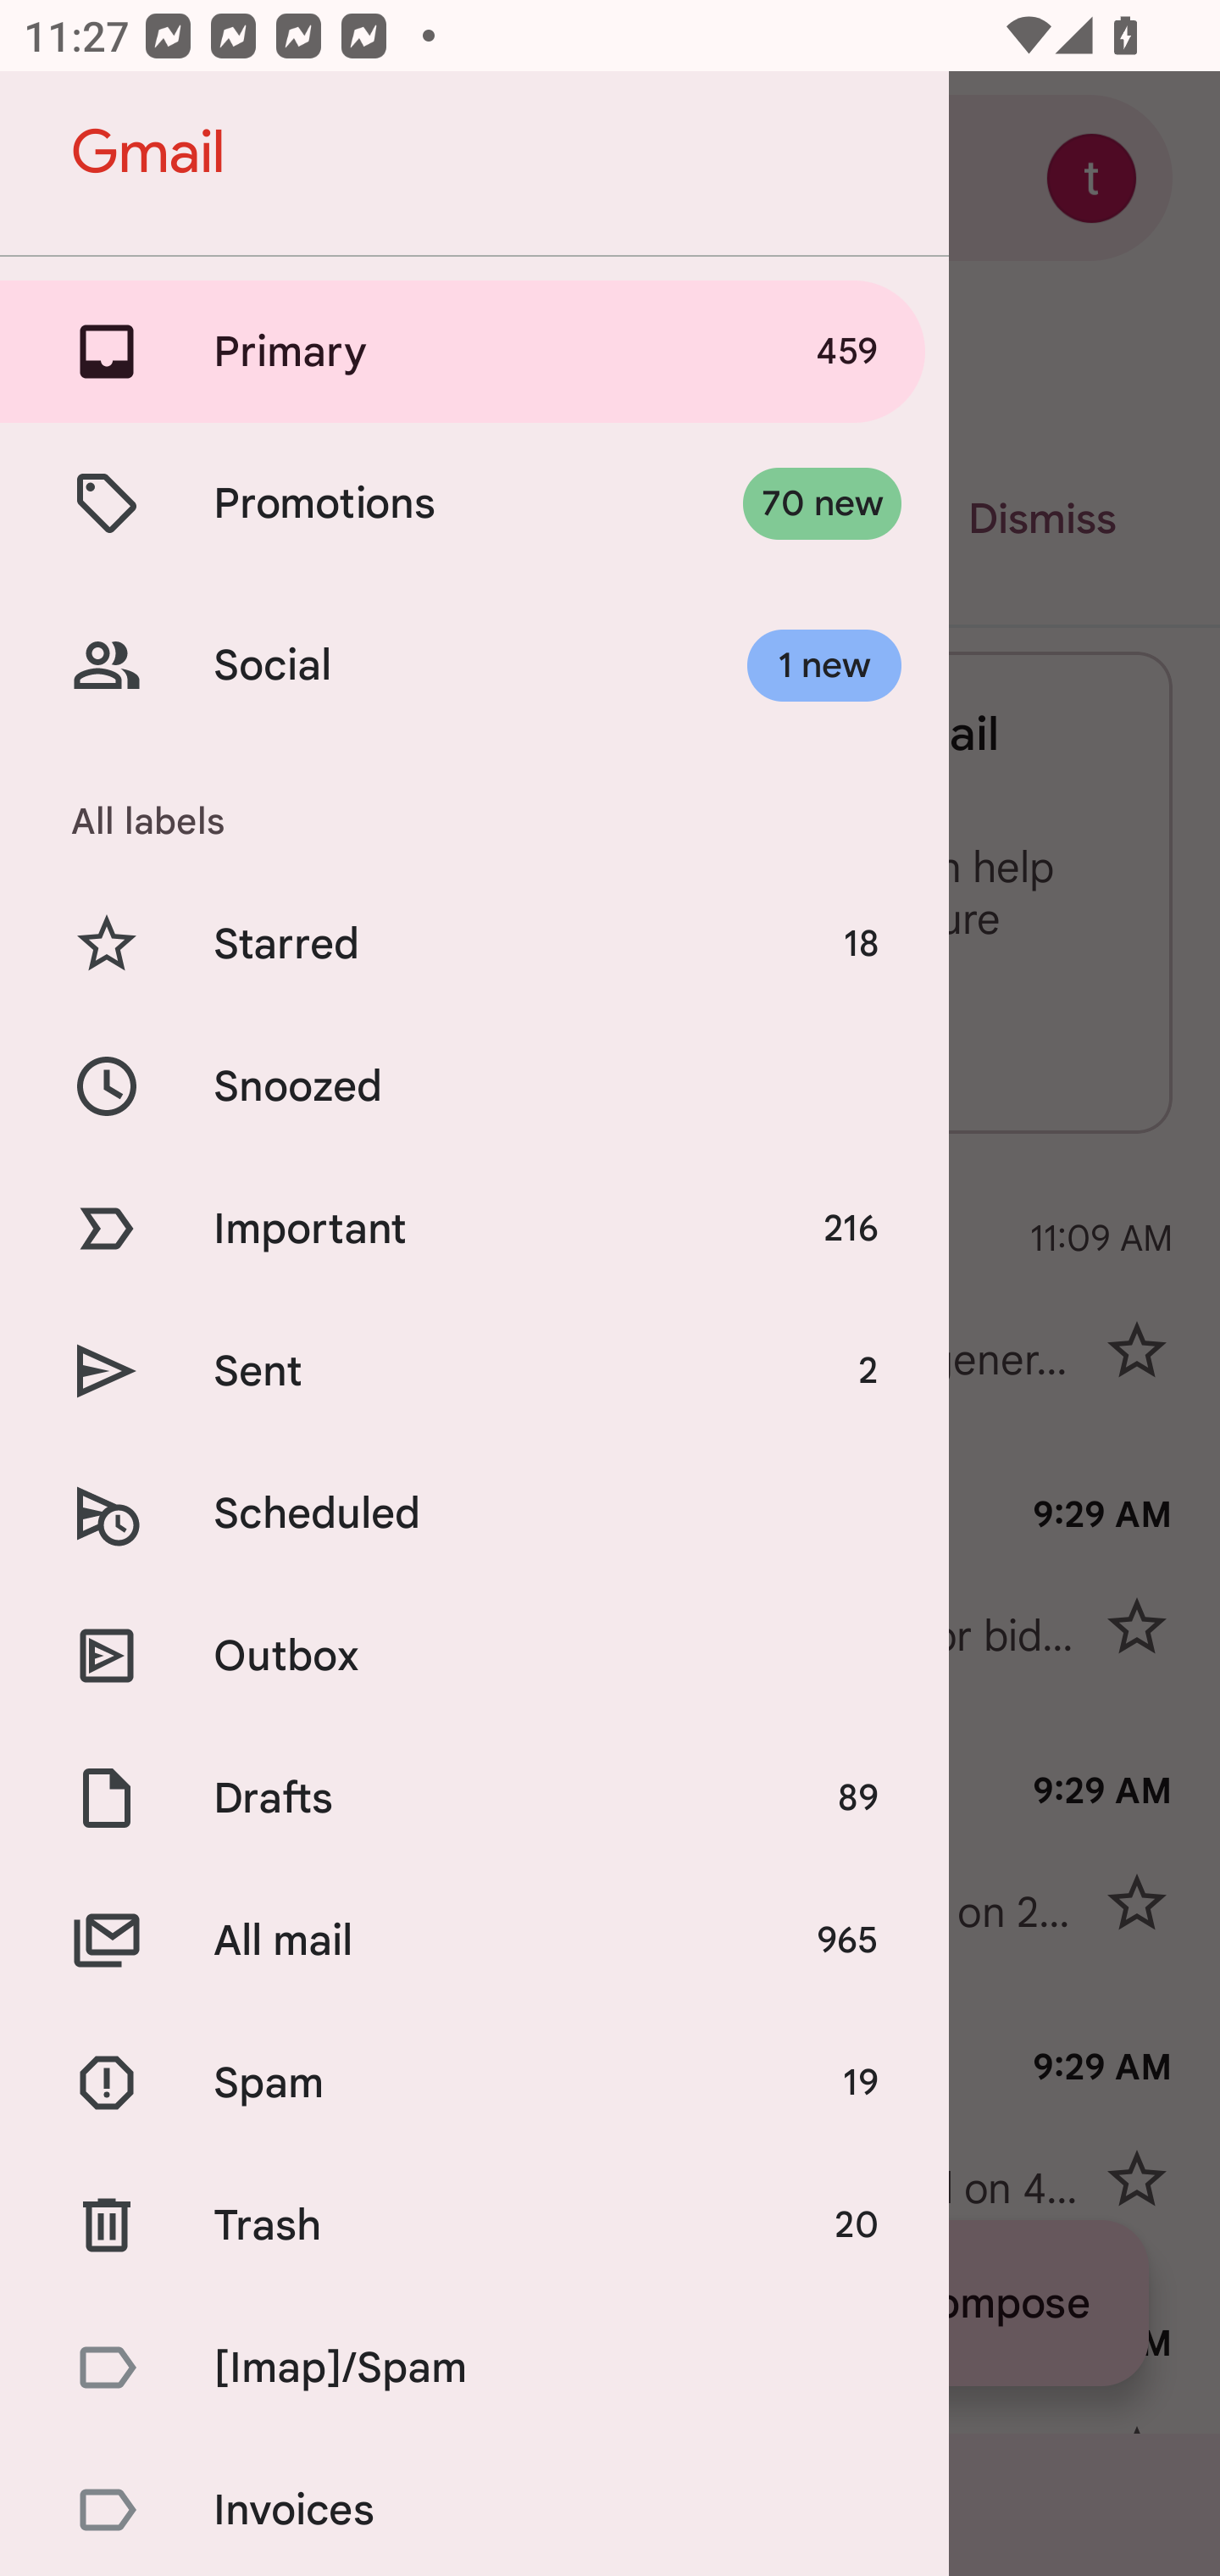 Image resolution: width=1220 pixels, height=2576 pixels. What do you see at coordinates (474, 1798) in the screenshot?
I see `Drafts 89` at bounding box center [474, 1798].